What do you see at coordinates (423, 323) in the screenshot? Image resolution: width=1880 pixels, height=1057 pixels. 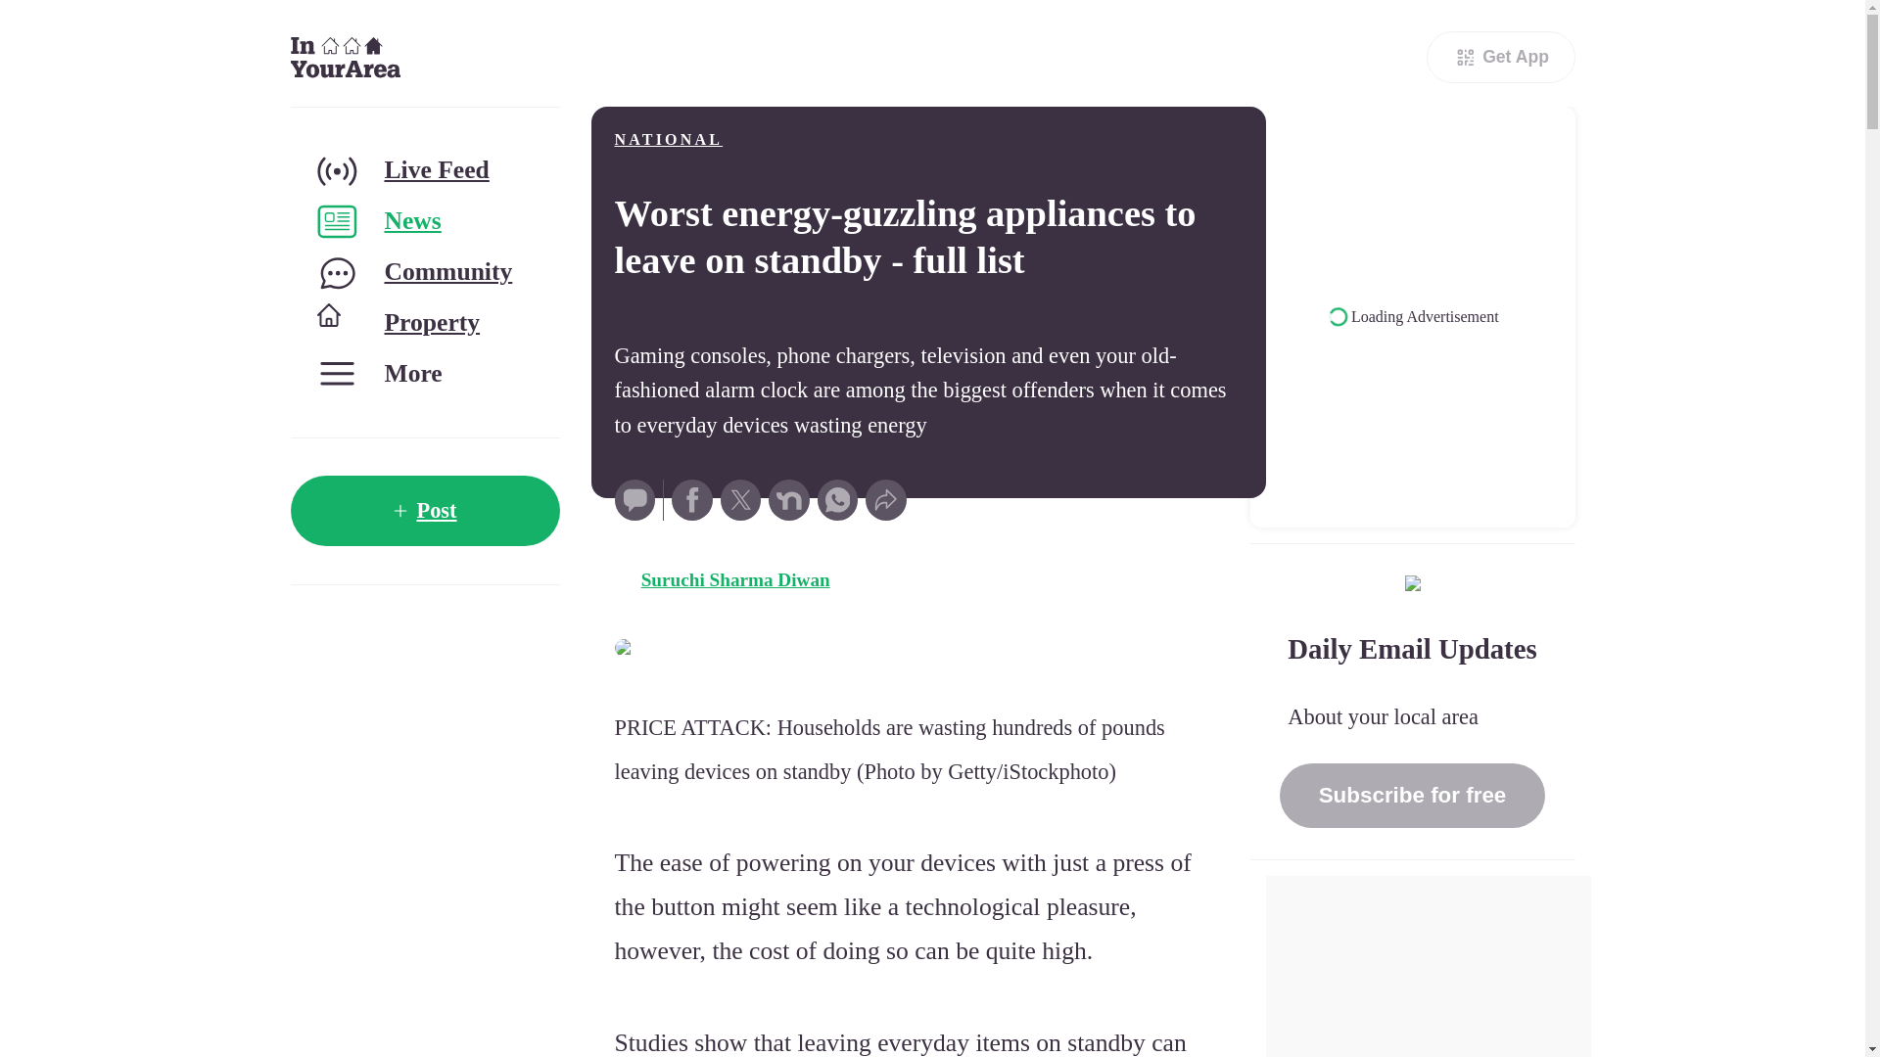 I see `Property` at bounding box center [423, 323].